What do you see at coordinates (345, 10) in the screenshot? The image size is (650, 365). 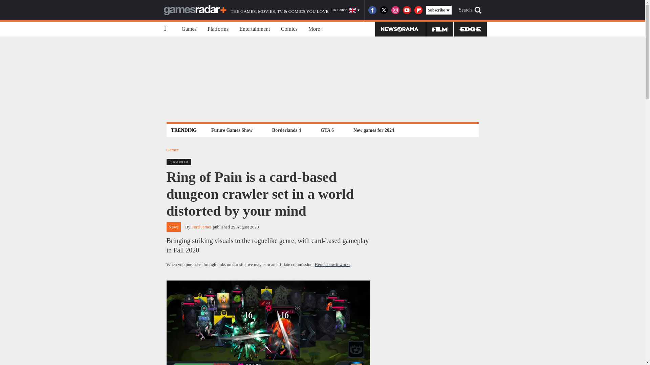 I see `UK Edition` at bounding box center [345, 10].